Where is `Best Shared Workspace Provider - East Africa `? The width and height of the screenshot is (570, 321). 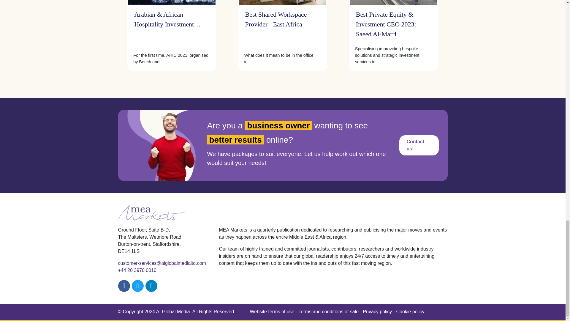 Best Shared Workspace Provider - East Africa  is located at coordinates (283, 25).